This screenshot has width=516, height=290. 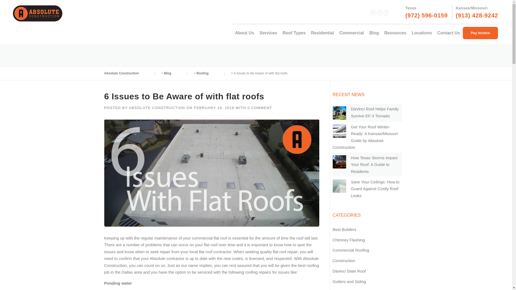 I want to click on How Texas Storms Impact Your Roof: A Guide to Residents, so click(x=374, y=164).